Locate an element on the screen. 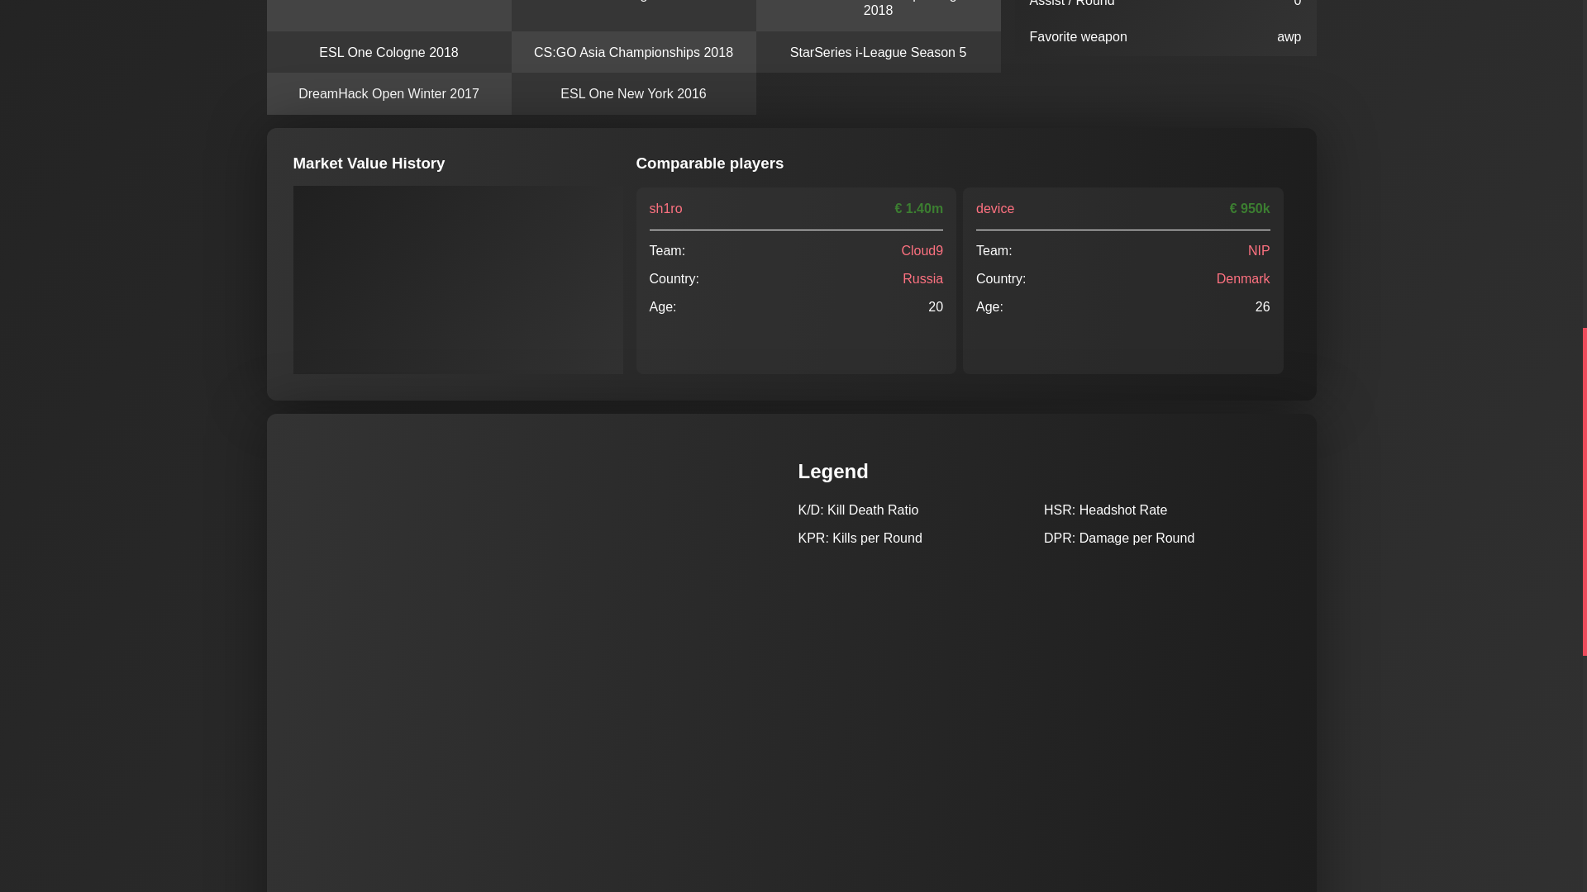 This screenshot has height=892, width=1587. NIP is located at coordinates (1259, 250).